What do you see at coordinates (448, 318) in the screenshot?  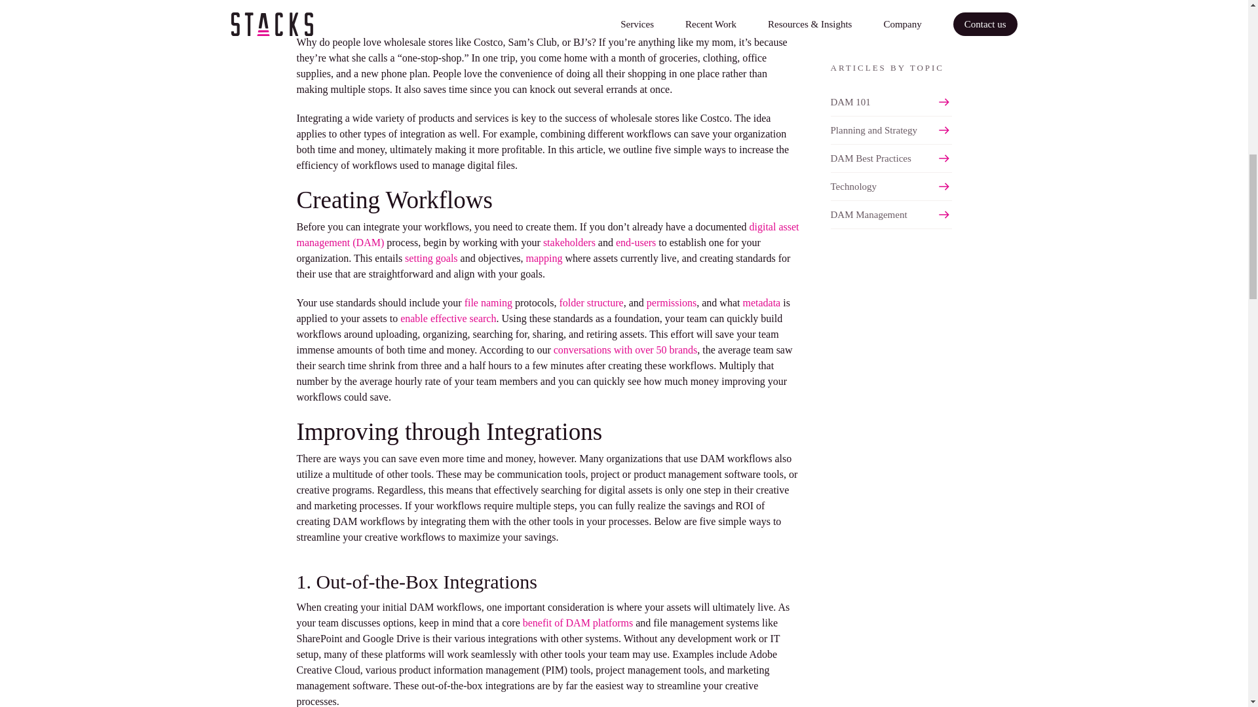 I see `enable effective search` at bounding box center [448, 318].